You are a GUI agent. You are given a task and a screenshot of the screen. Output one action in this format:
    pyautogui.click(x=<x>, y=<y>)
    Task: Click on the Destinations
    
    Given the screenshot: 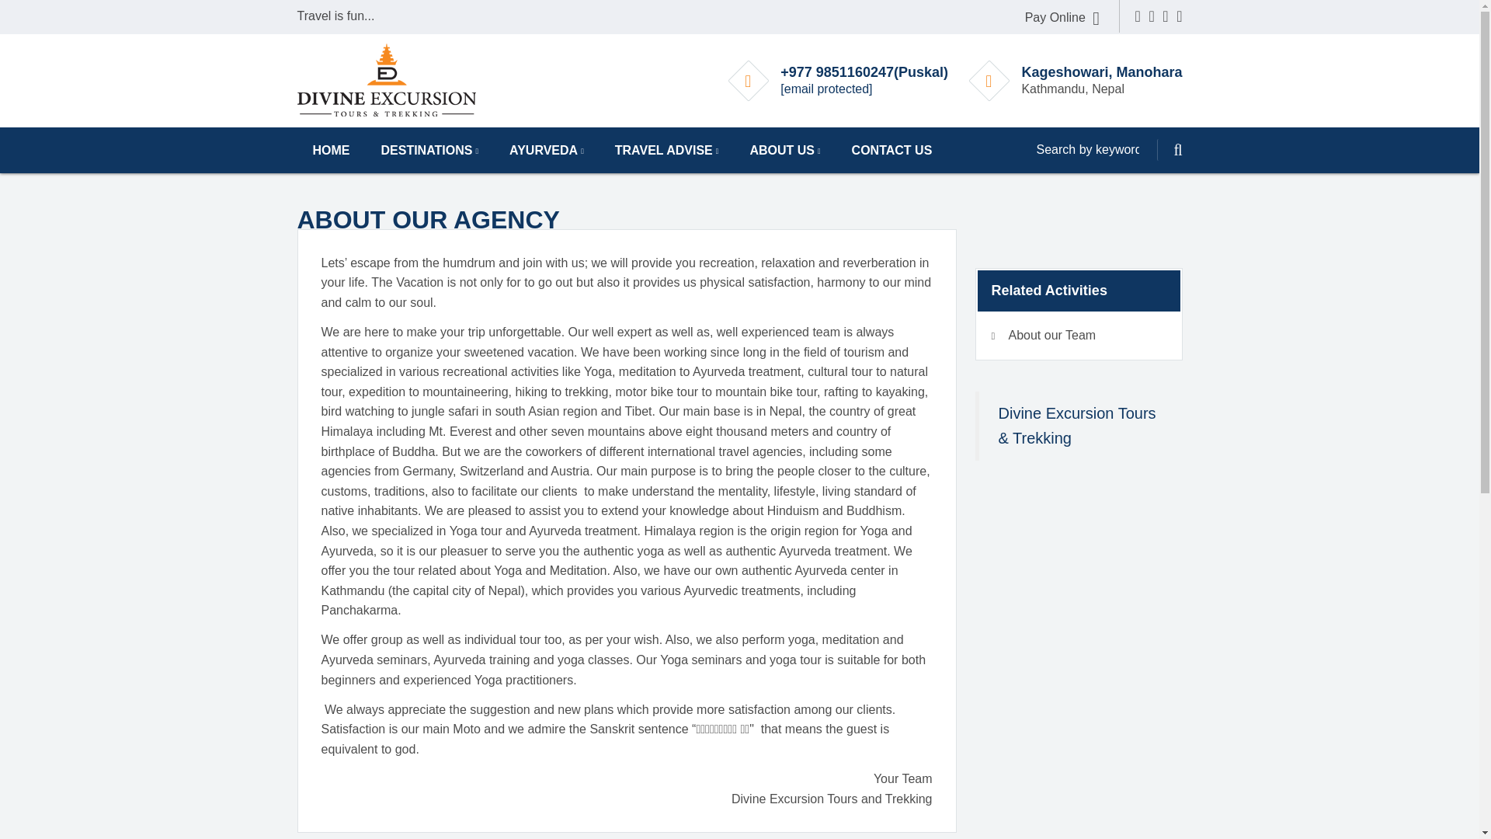 What is the action you would take?
    pyautogui.click(x=429, y=150)
    